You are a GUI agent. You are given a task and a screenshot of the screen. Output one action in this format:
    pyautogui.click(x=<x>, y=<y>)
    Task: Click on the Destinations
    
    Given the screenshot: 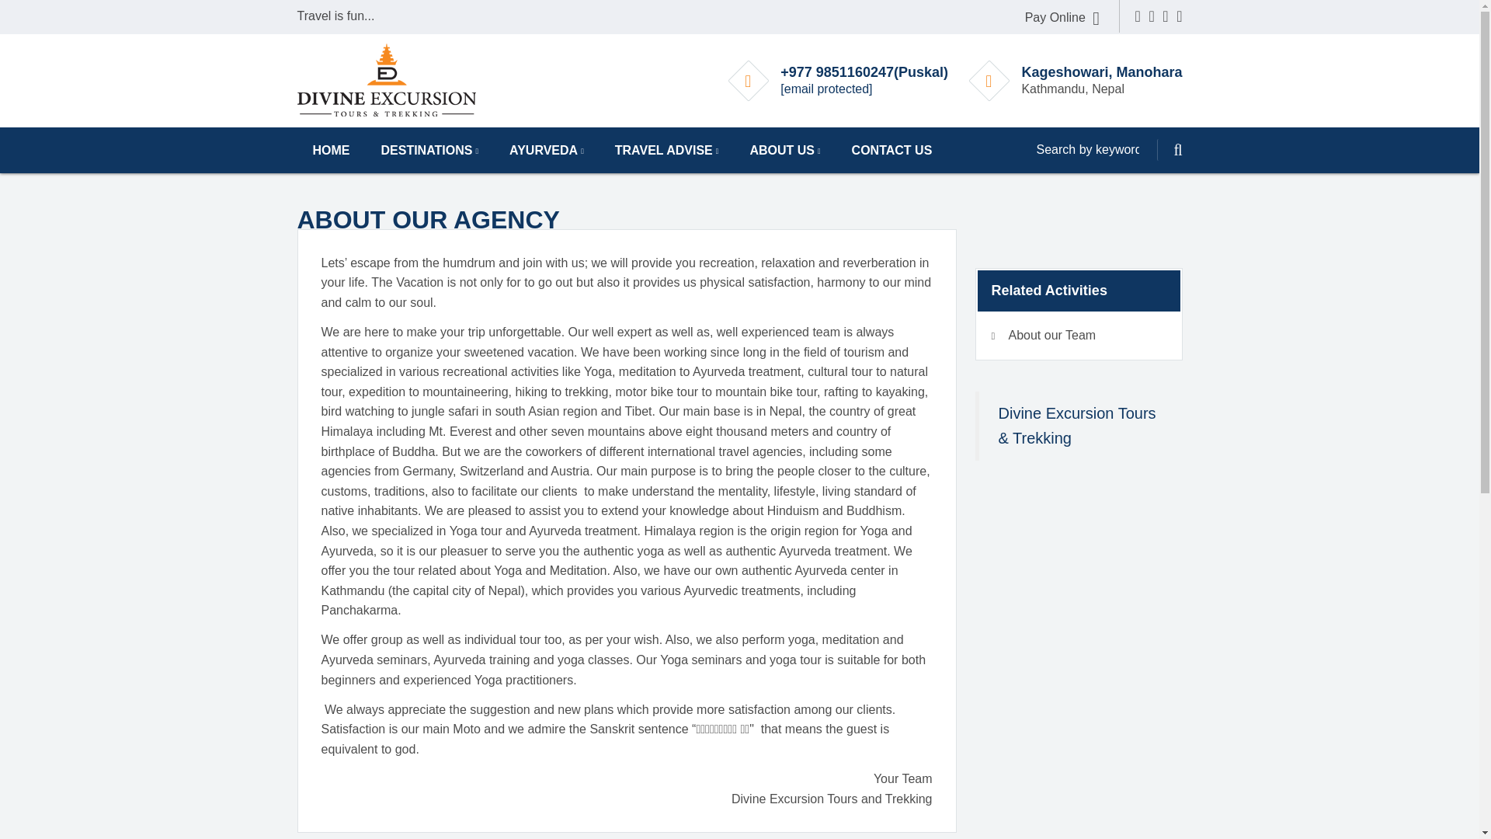 What is the action you would take?
    pyautogui.click(x=429, y=150)
    